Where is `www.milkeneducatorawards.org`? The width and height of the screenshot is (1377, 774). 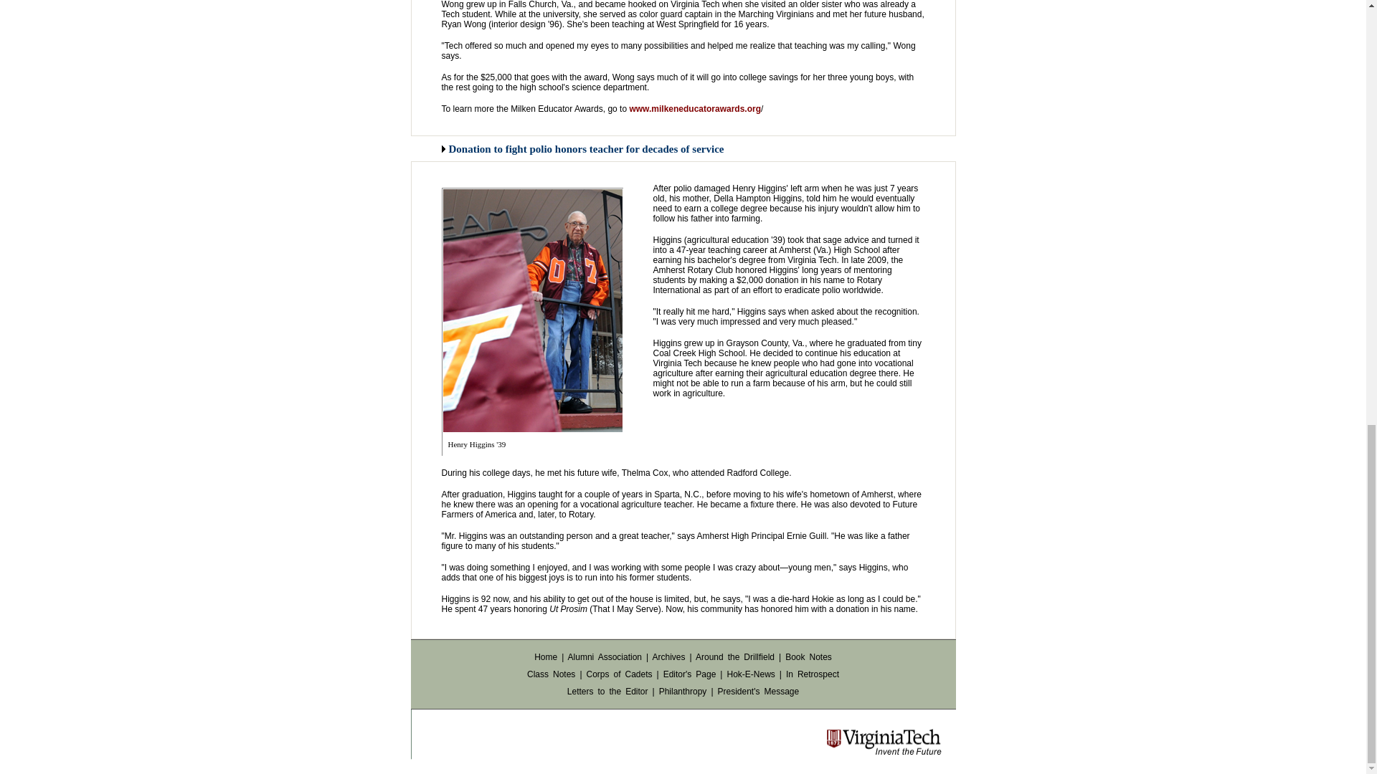 www.milkeneducatorawards.org is located at coordinates (695, 108).